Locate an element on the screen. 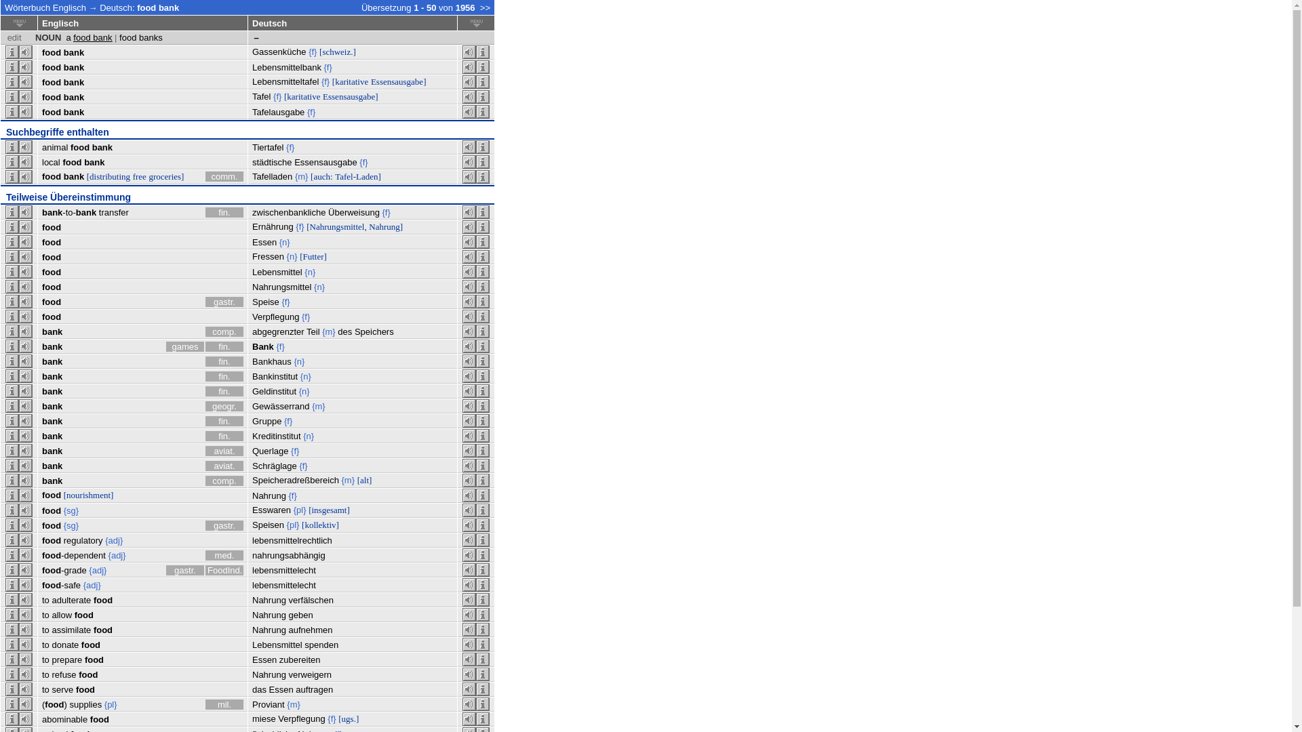 This screenshot has height=732, width=1302. food banks is located at coordinates (141, 38).